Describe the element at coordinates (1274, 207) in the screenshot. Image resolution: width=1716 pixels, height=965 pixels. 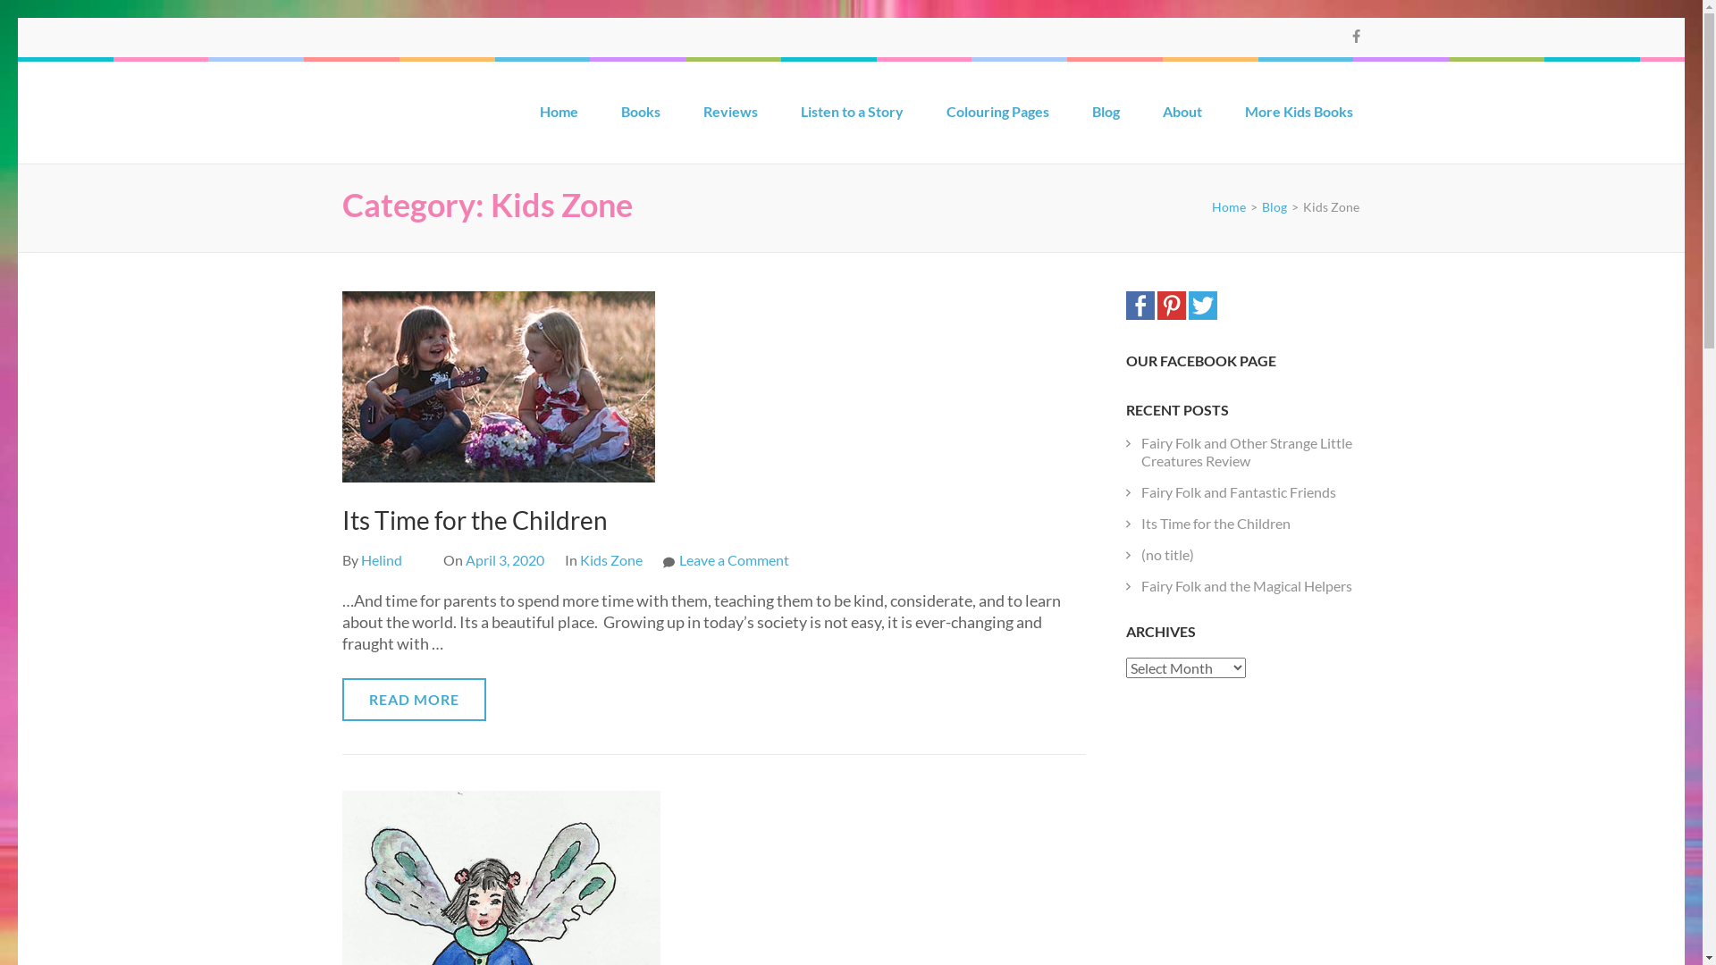
I see `Blog` at that location.